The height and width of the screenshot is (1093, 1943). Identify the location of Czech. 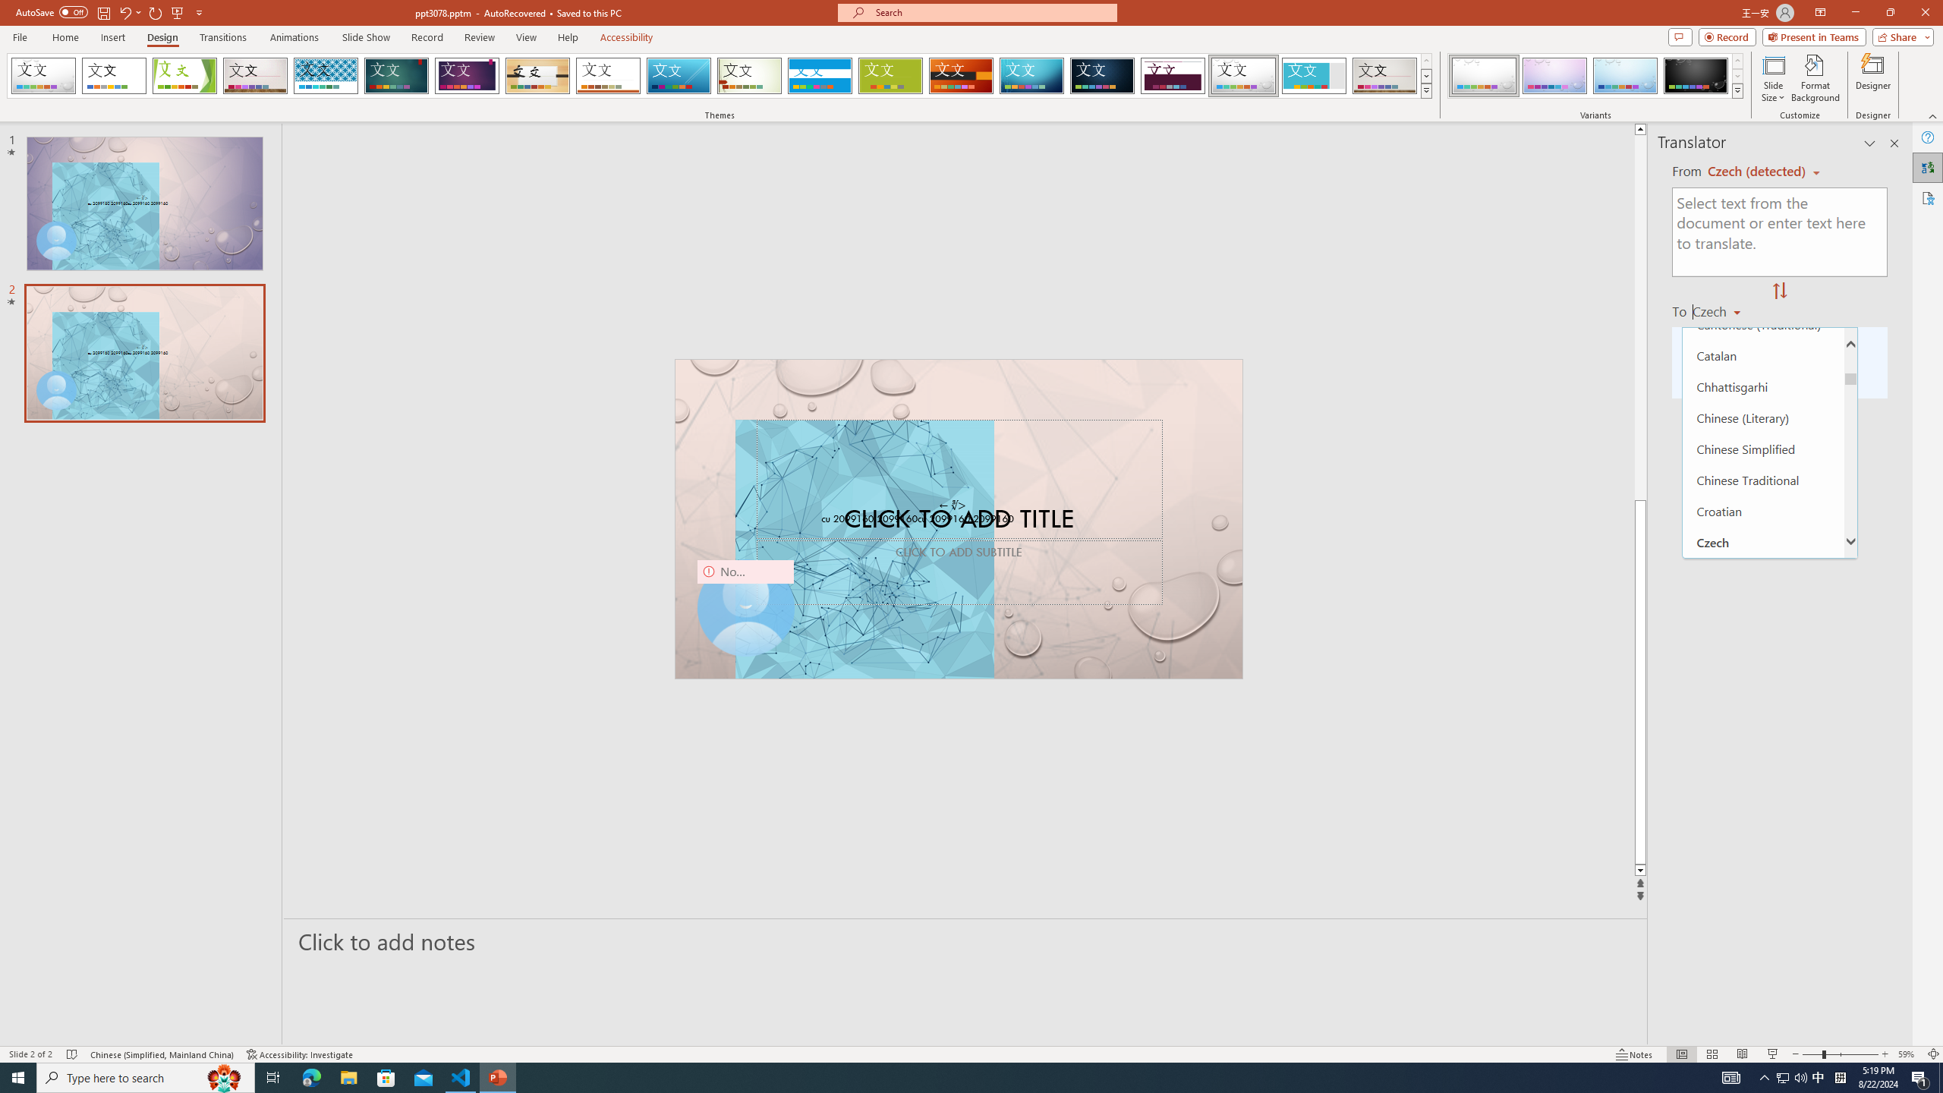
(1762, 542).